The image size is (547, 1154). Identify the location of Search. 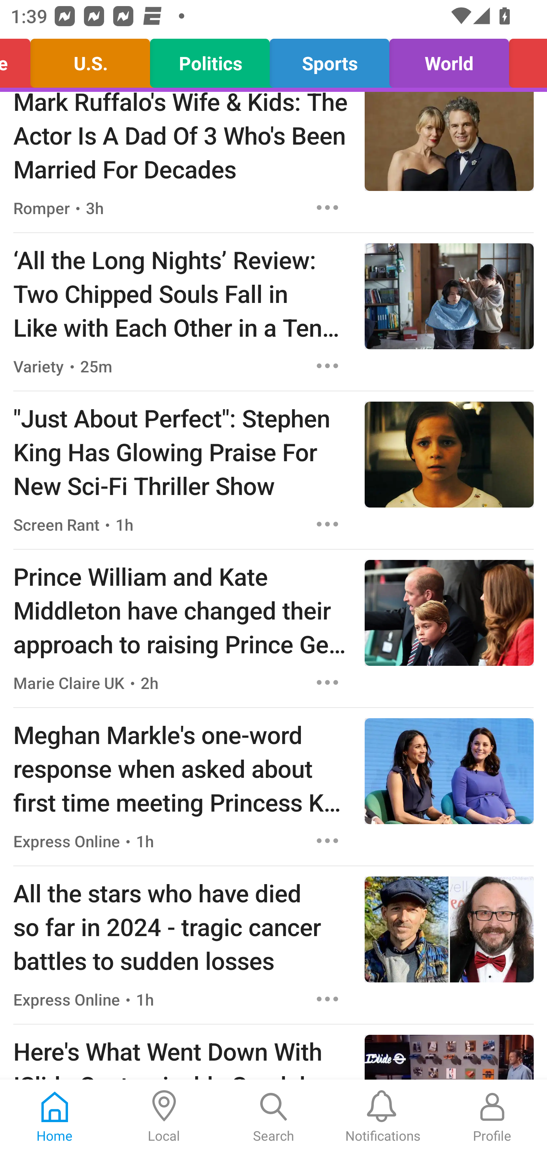
(273, 1117).